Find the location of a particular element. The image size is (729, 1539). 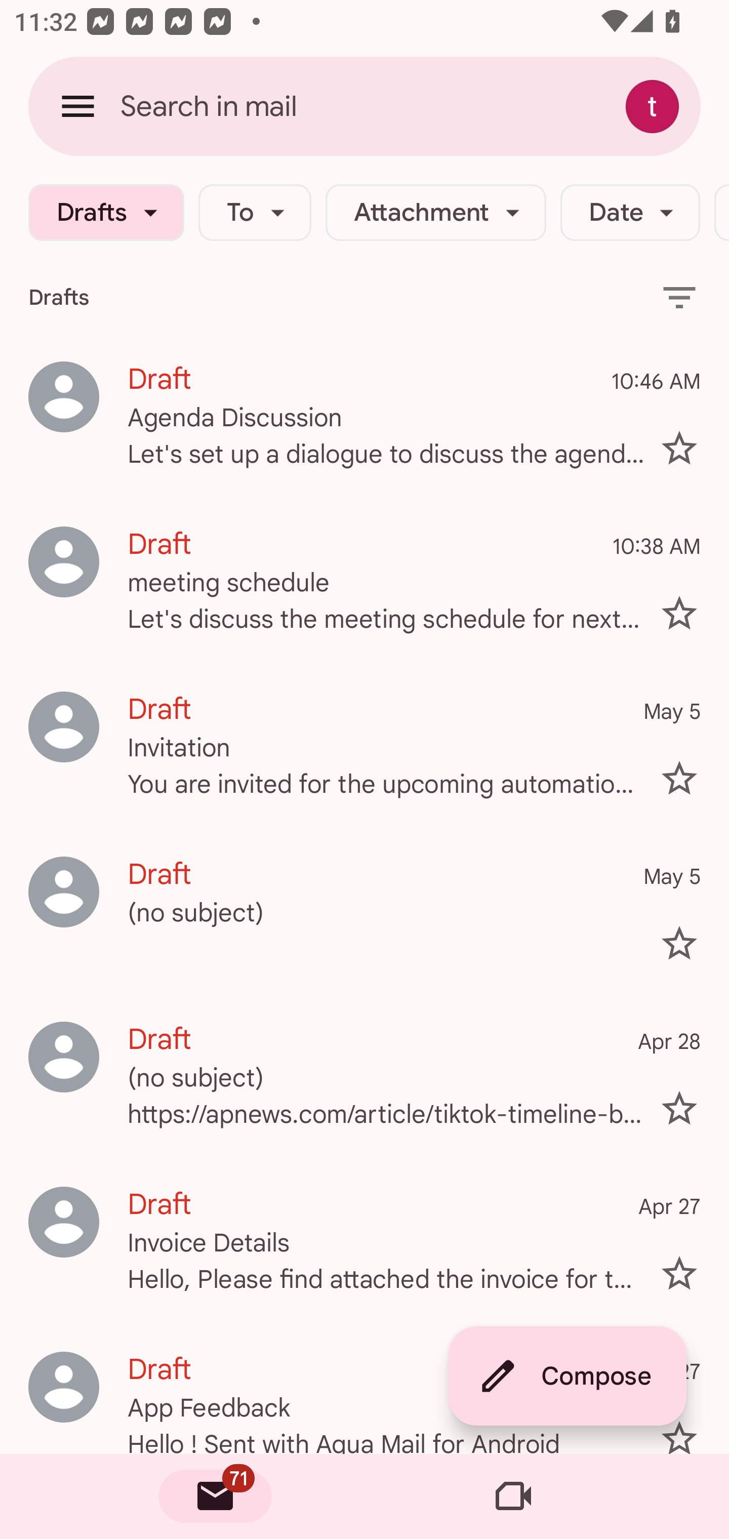

Attachment is located at coordinates (435, 213).